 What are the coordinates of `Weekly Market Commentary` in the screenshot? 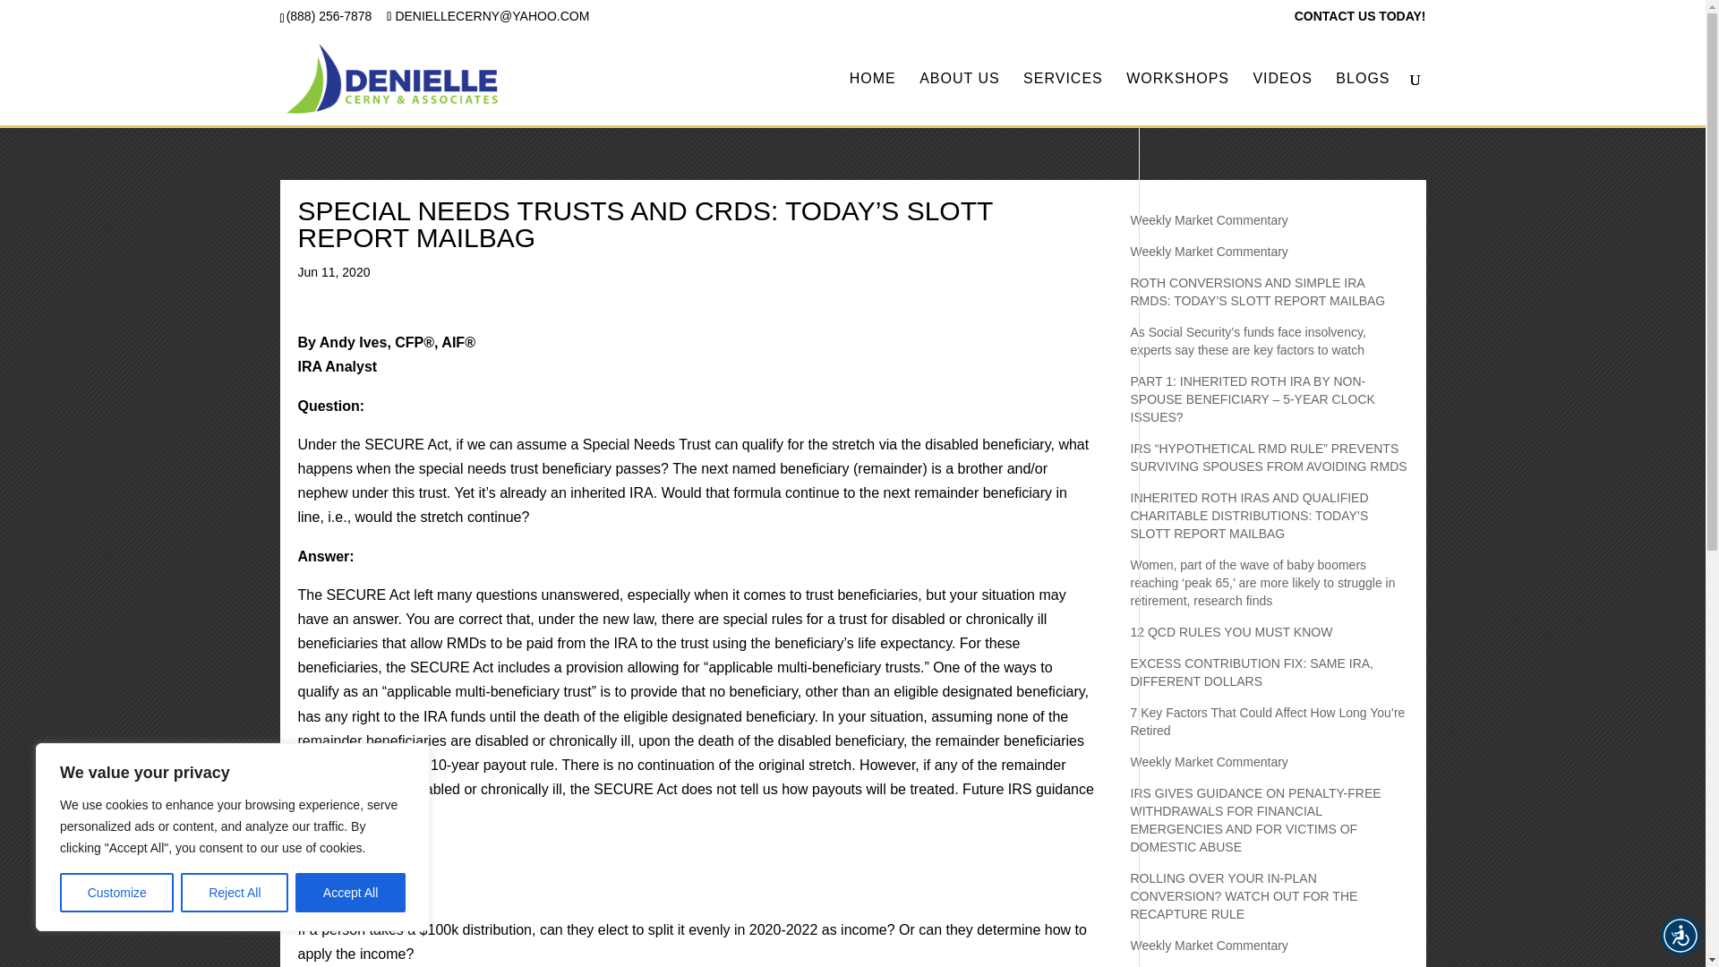 It's located at (1209, 219).